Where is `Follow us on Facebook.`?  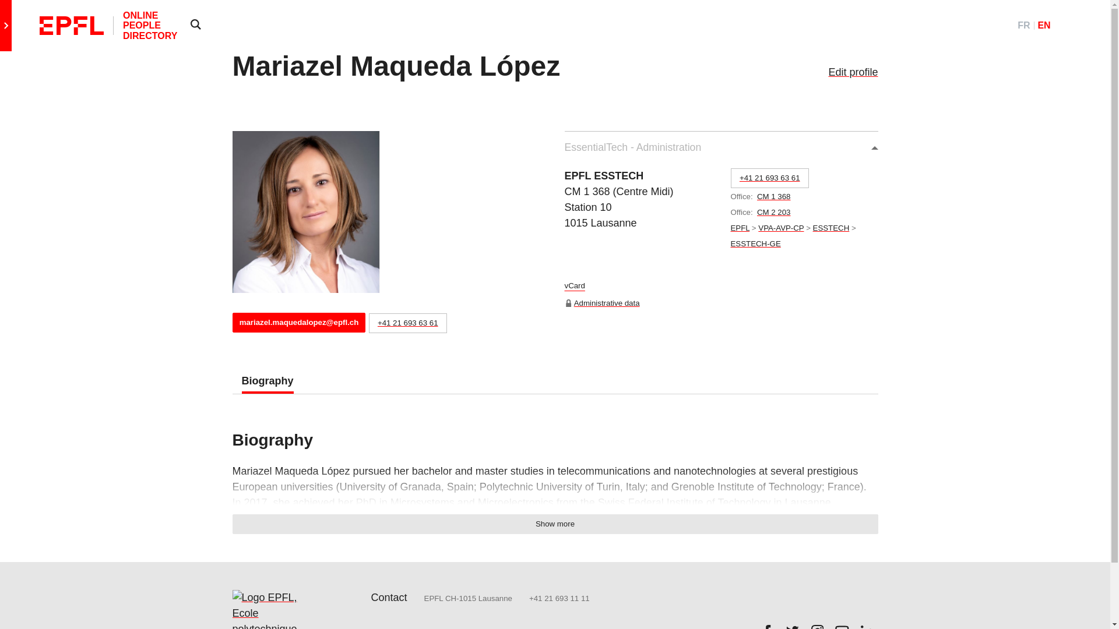 Follow us on Facebook. is located at coordinates (767, 624).